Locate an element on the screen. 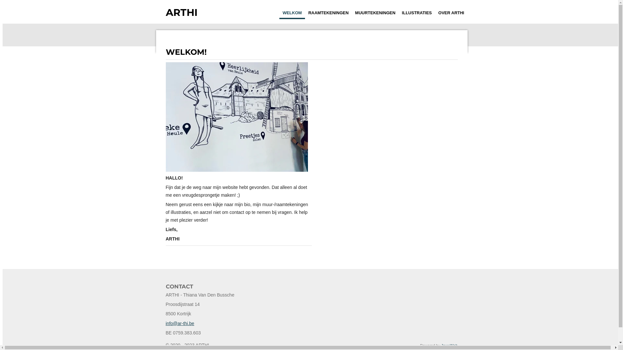  OVER ARTHI is located at coordinates (451, 13).